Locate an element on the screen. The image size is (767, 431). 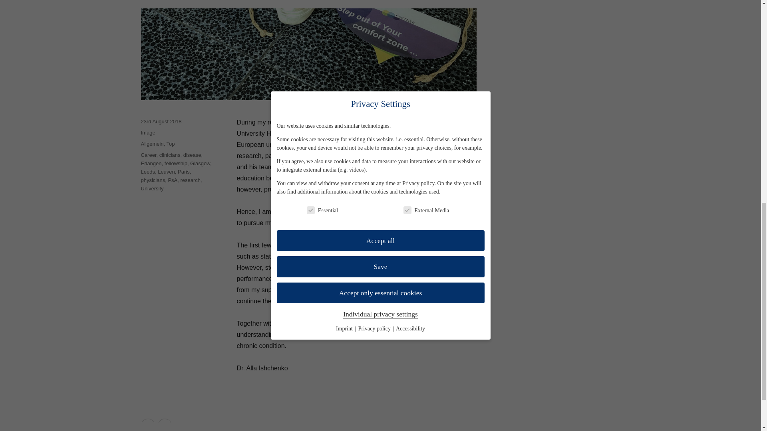
Top is located at coordinates (170, 144).